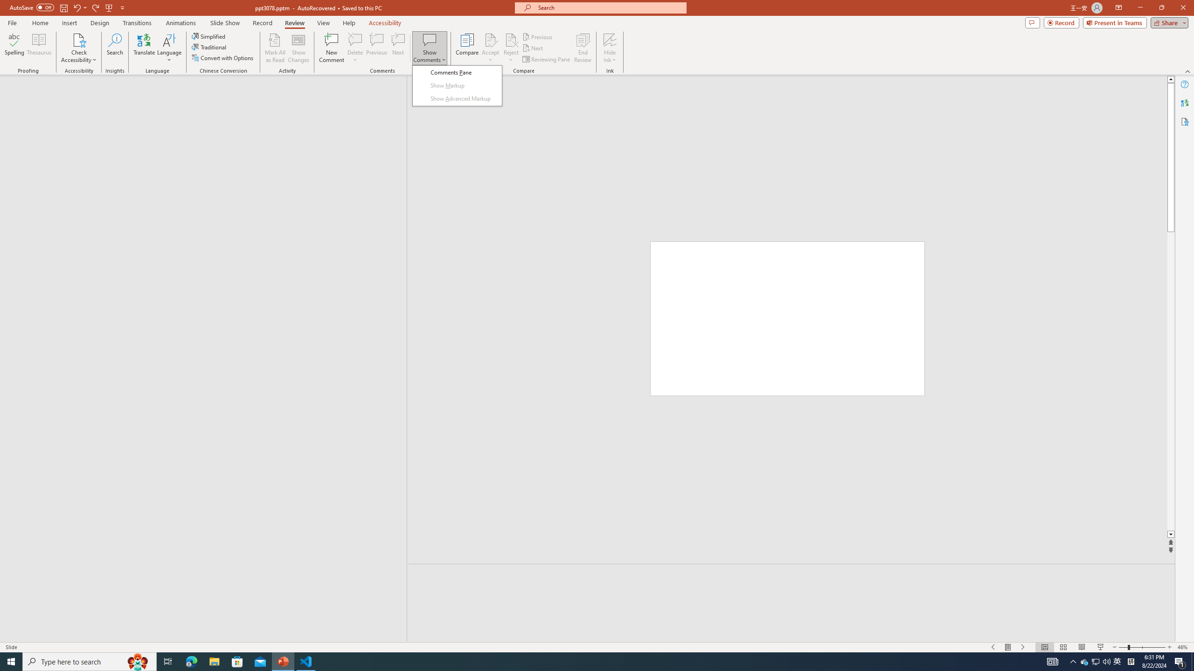 This screenshot has width=1194, height=671. I want to click on Translate, so click(145, 48).